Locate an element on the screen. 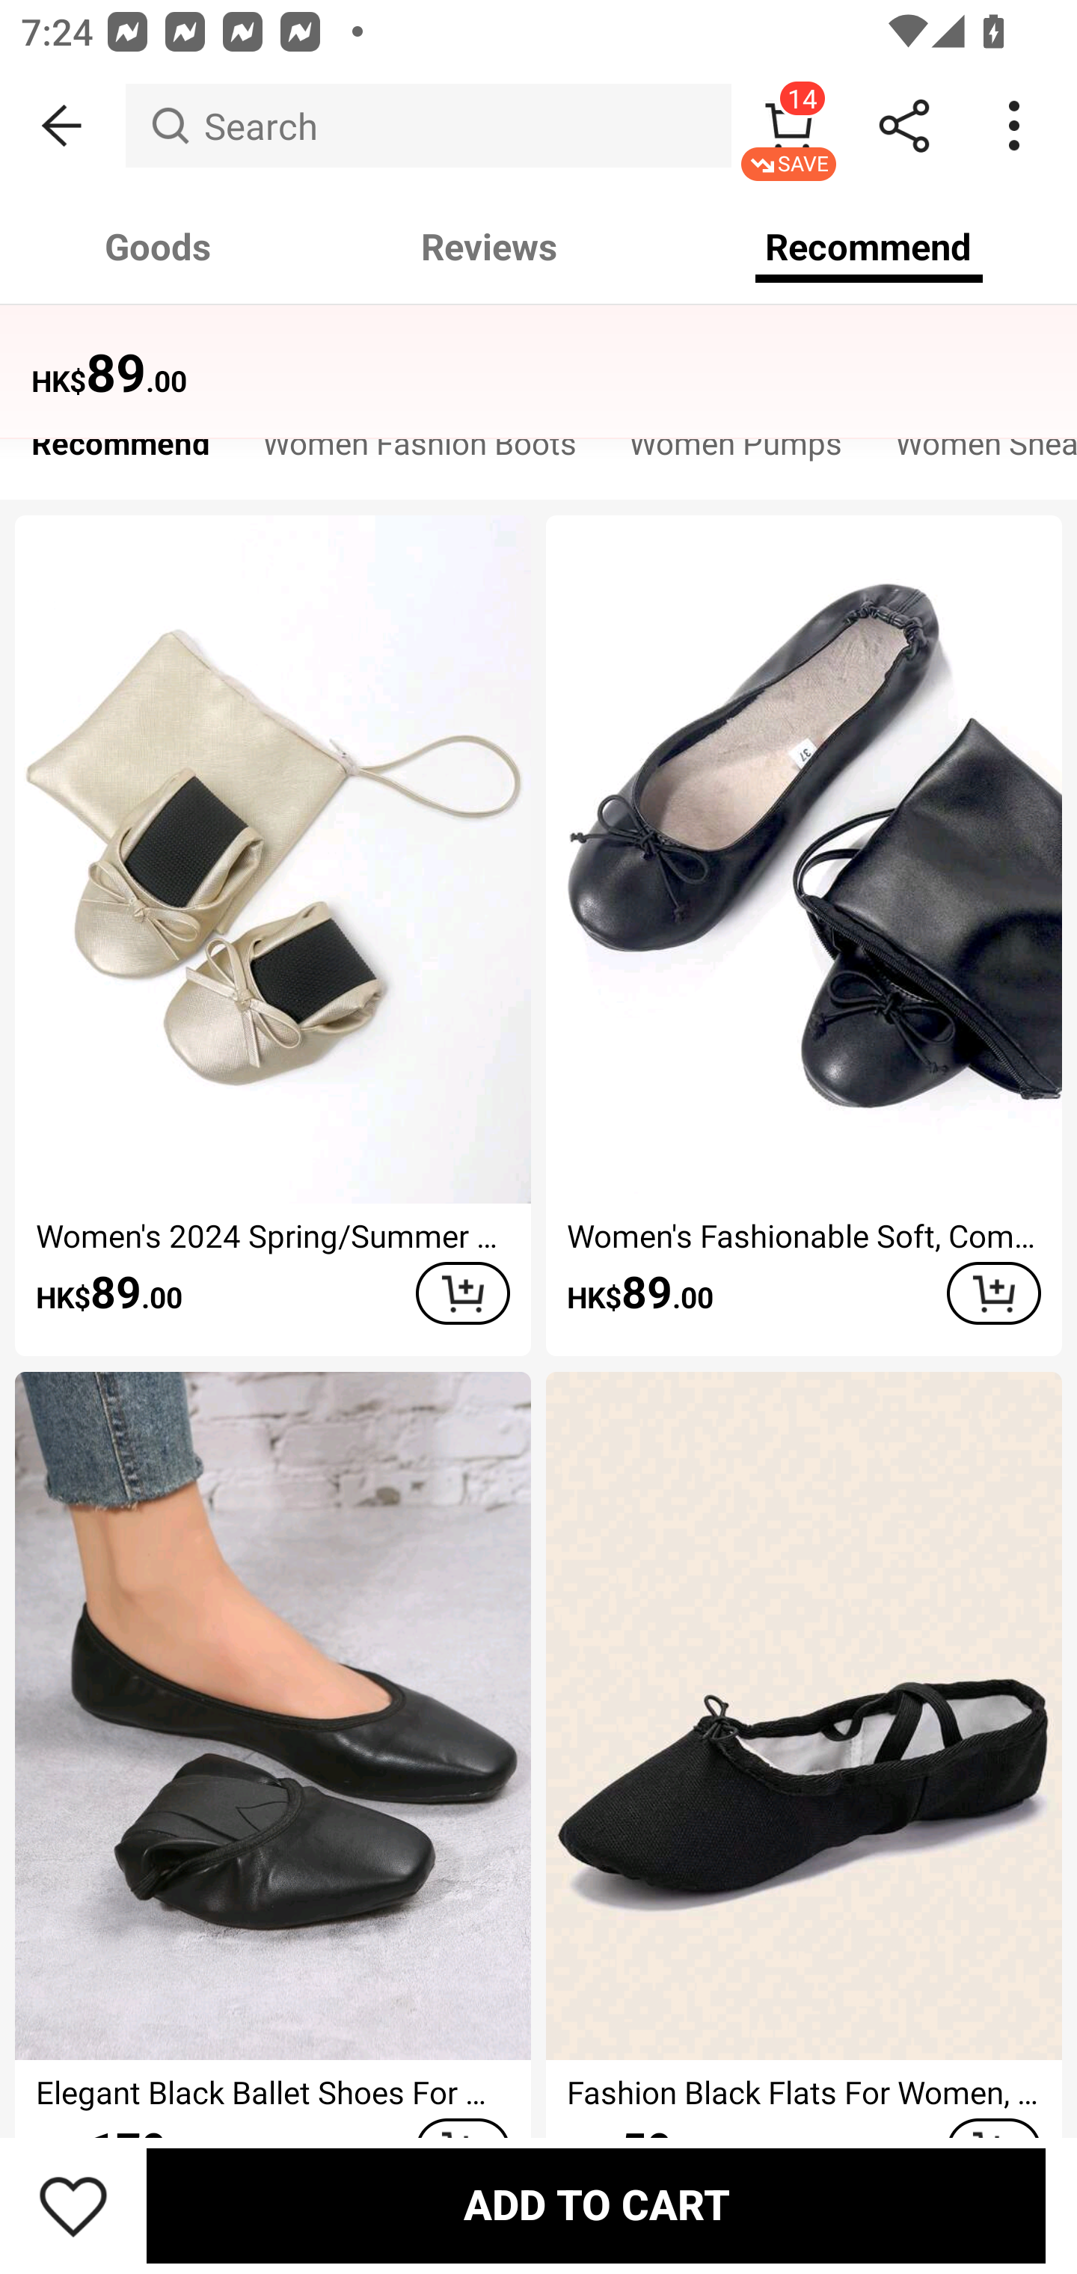  Women Pumps is located at coordinates (736, 450).